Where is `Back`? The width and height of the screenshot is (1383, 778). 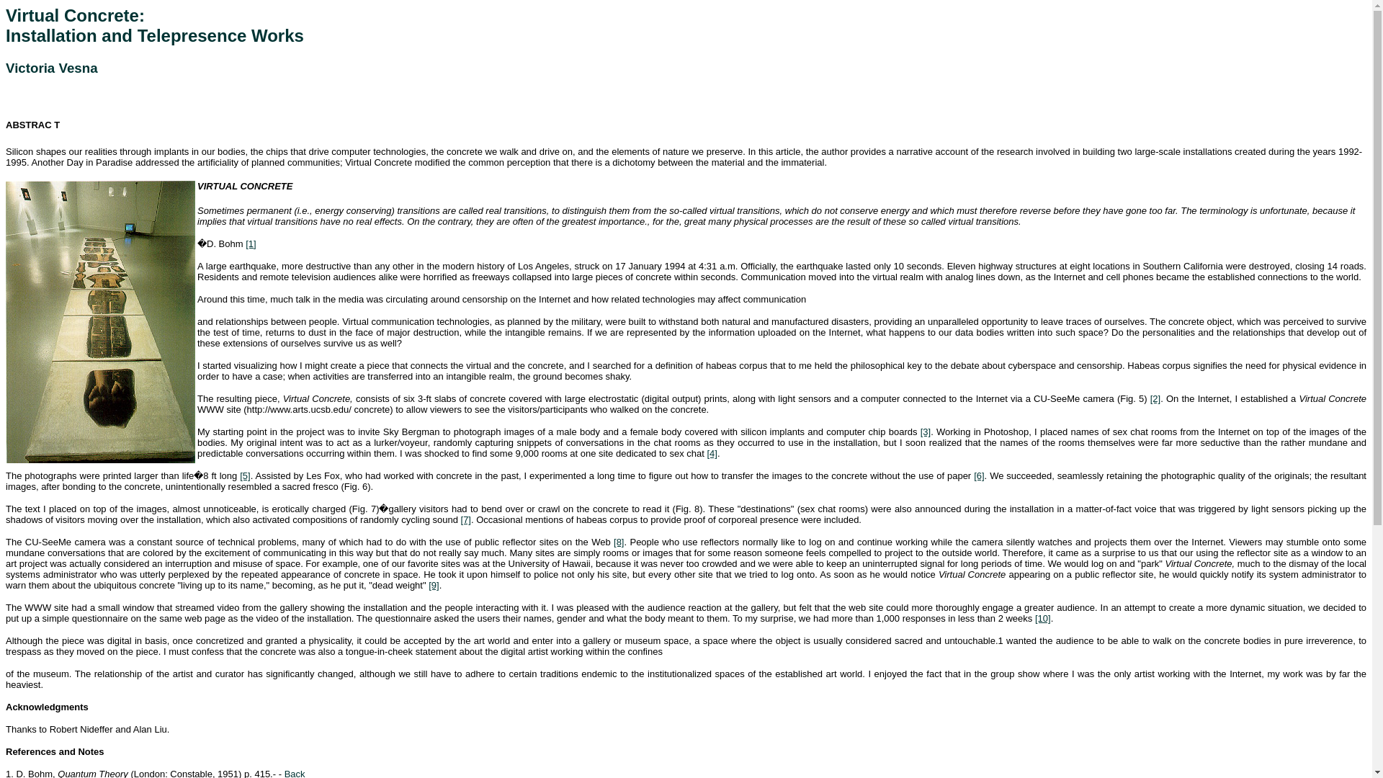 Back is located at coordinates (295, 774).